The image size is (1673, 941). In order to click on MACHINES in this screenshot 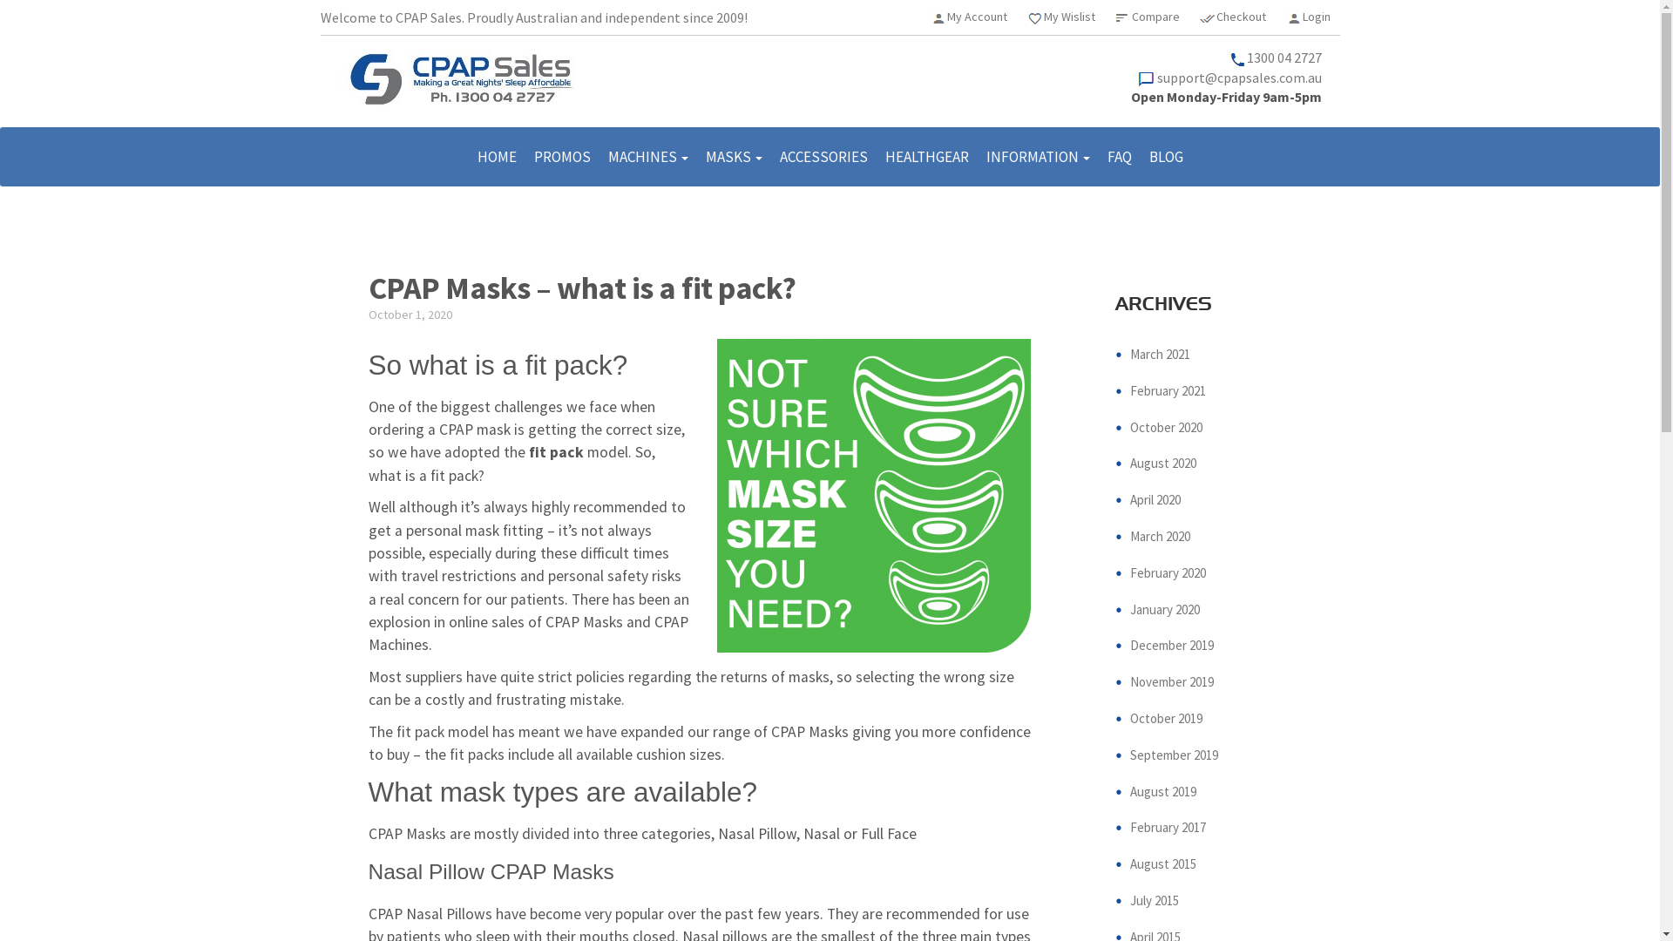, I will do `click(648, 157)`.